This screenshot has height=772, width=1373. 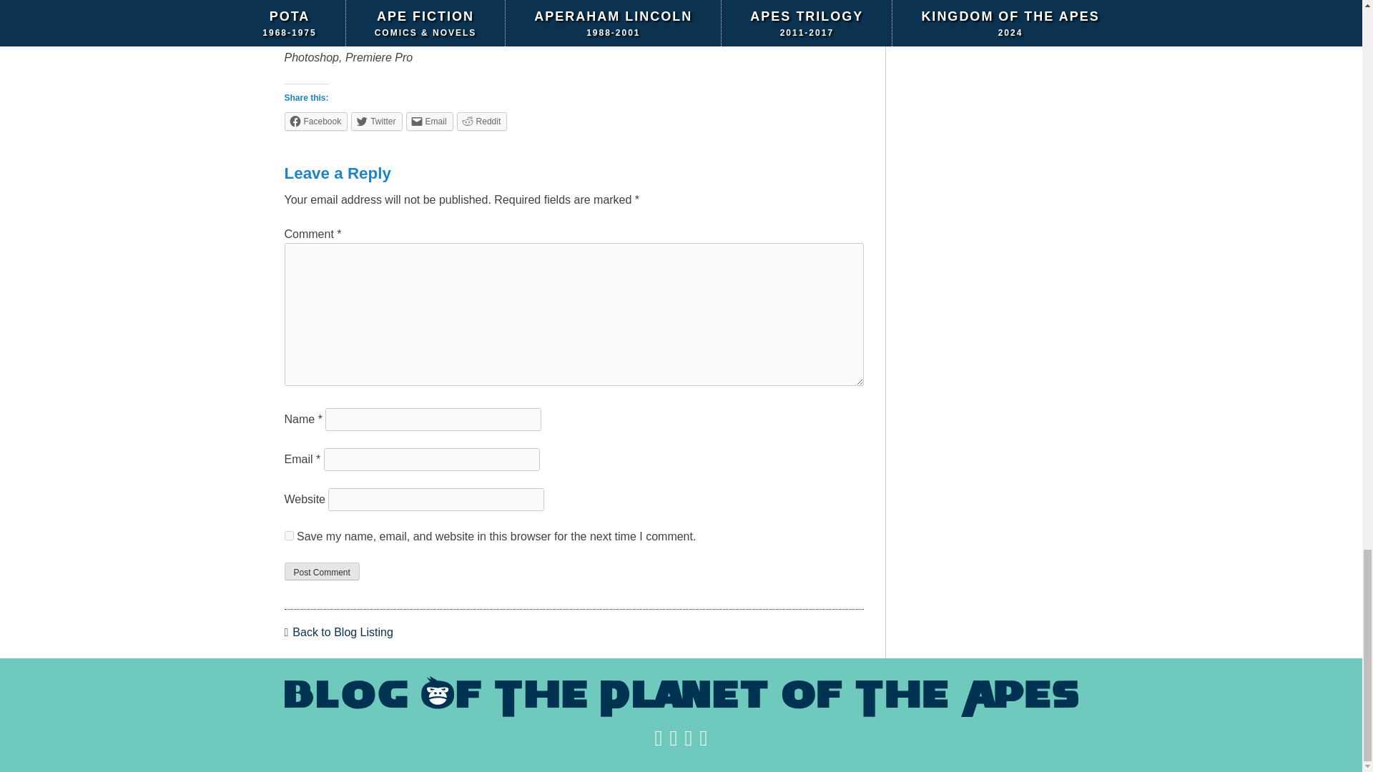 What do you see at coordinates (429, 120) in the screenshot?
I see `Click to email a link to a friend` at bounding box center [429, 120].